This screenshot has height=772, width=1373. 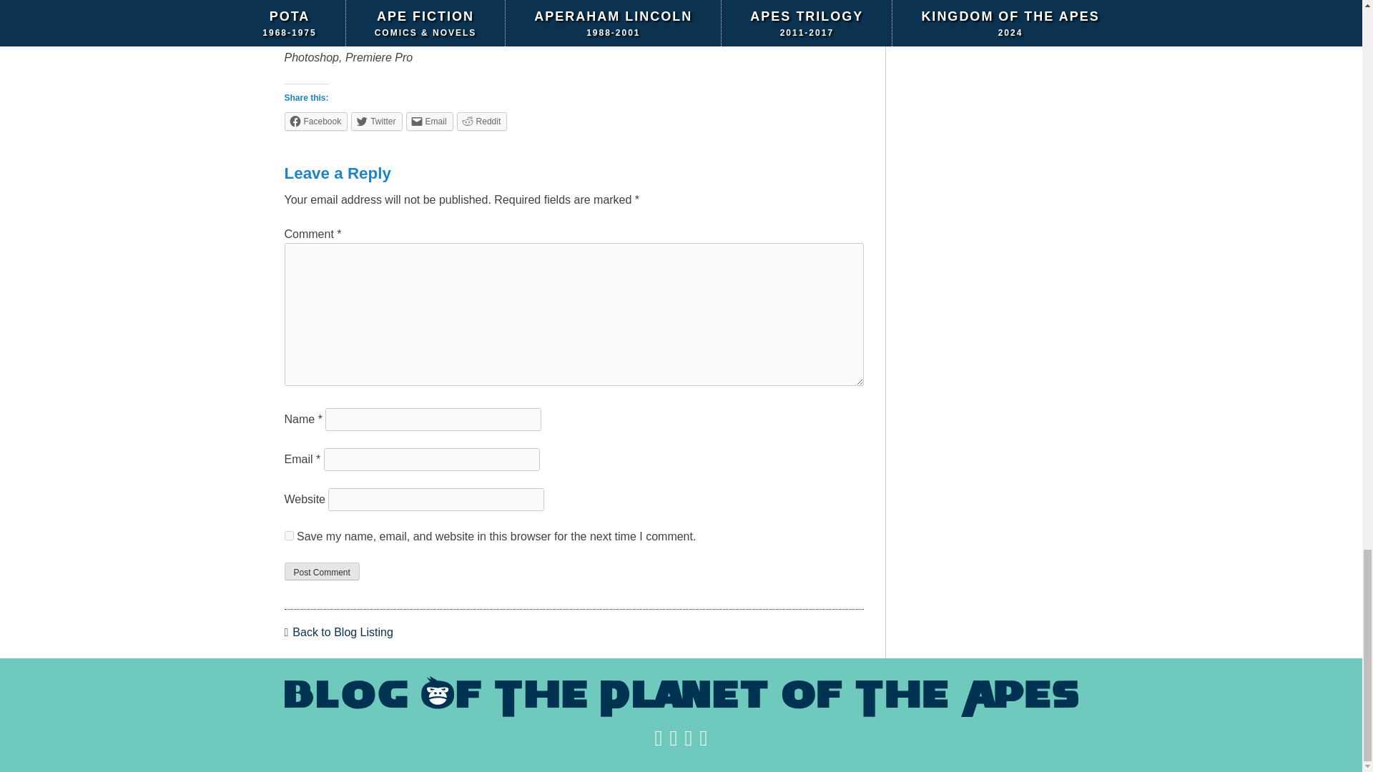 What do you see at coordinates (429, 120) in the screenshot?
I see `Click to email a link to a friend` at bounding box center [429, 120].